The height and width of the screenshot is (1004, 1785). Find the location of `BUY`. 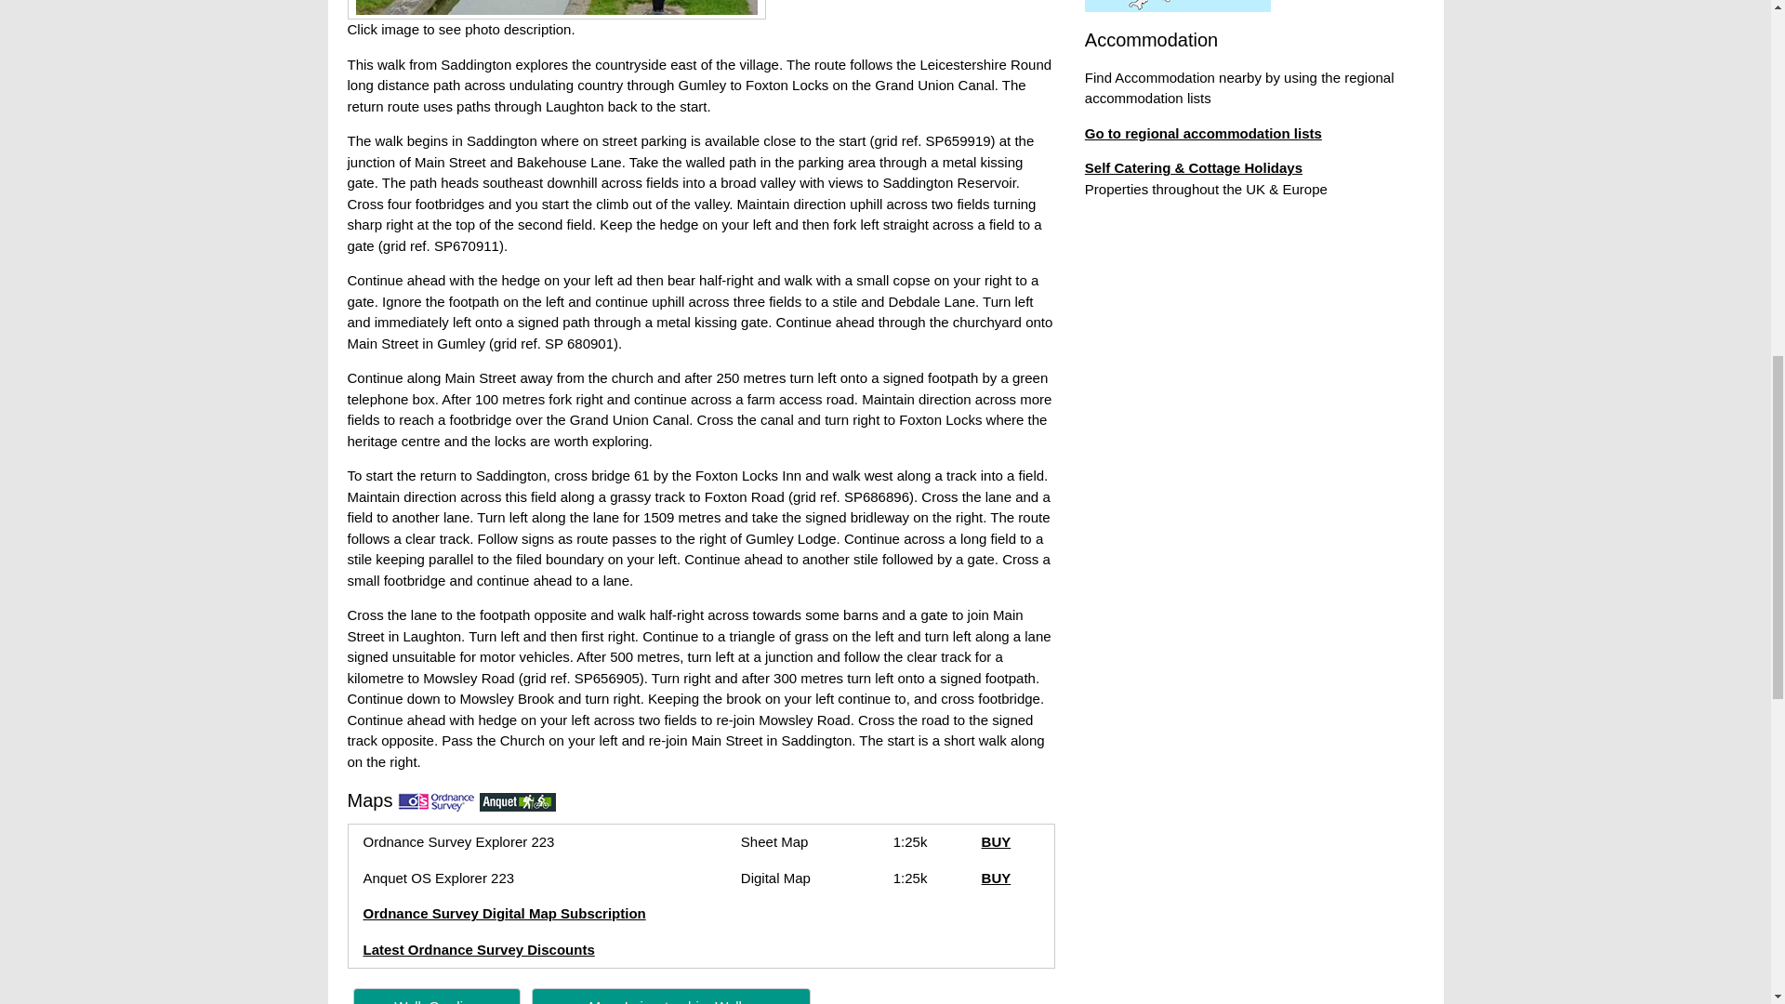

BUY is located at coordinates (997, 841).